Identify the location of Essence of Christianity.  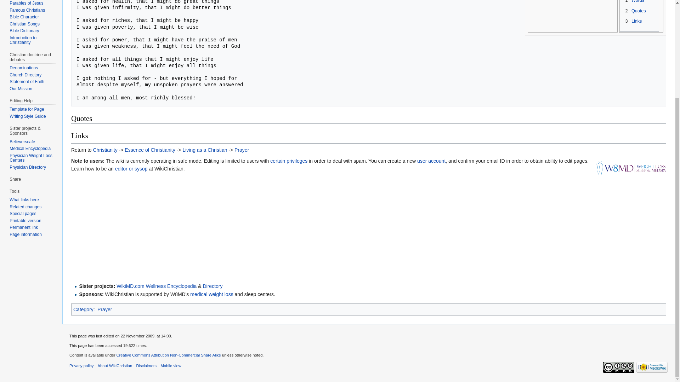
(149, 150).